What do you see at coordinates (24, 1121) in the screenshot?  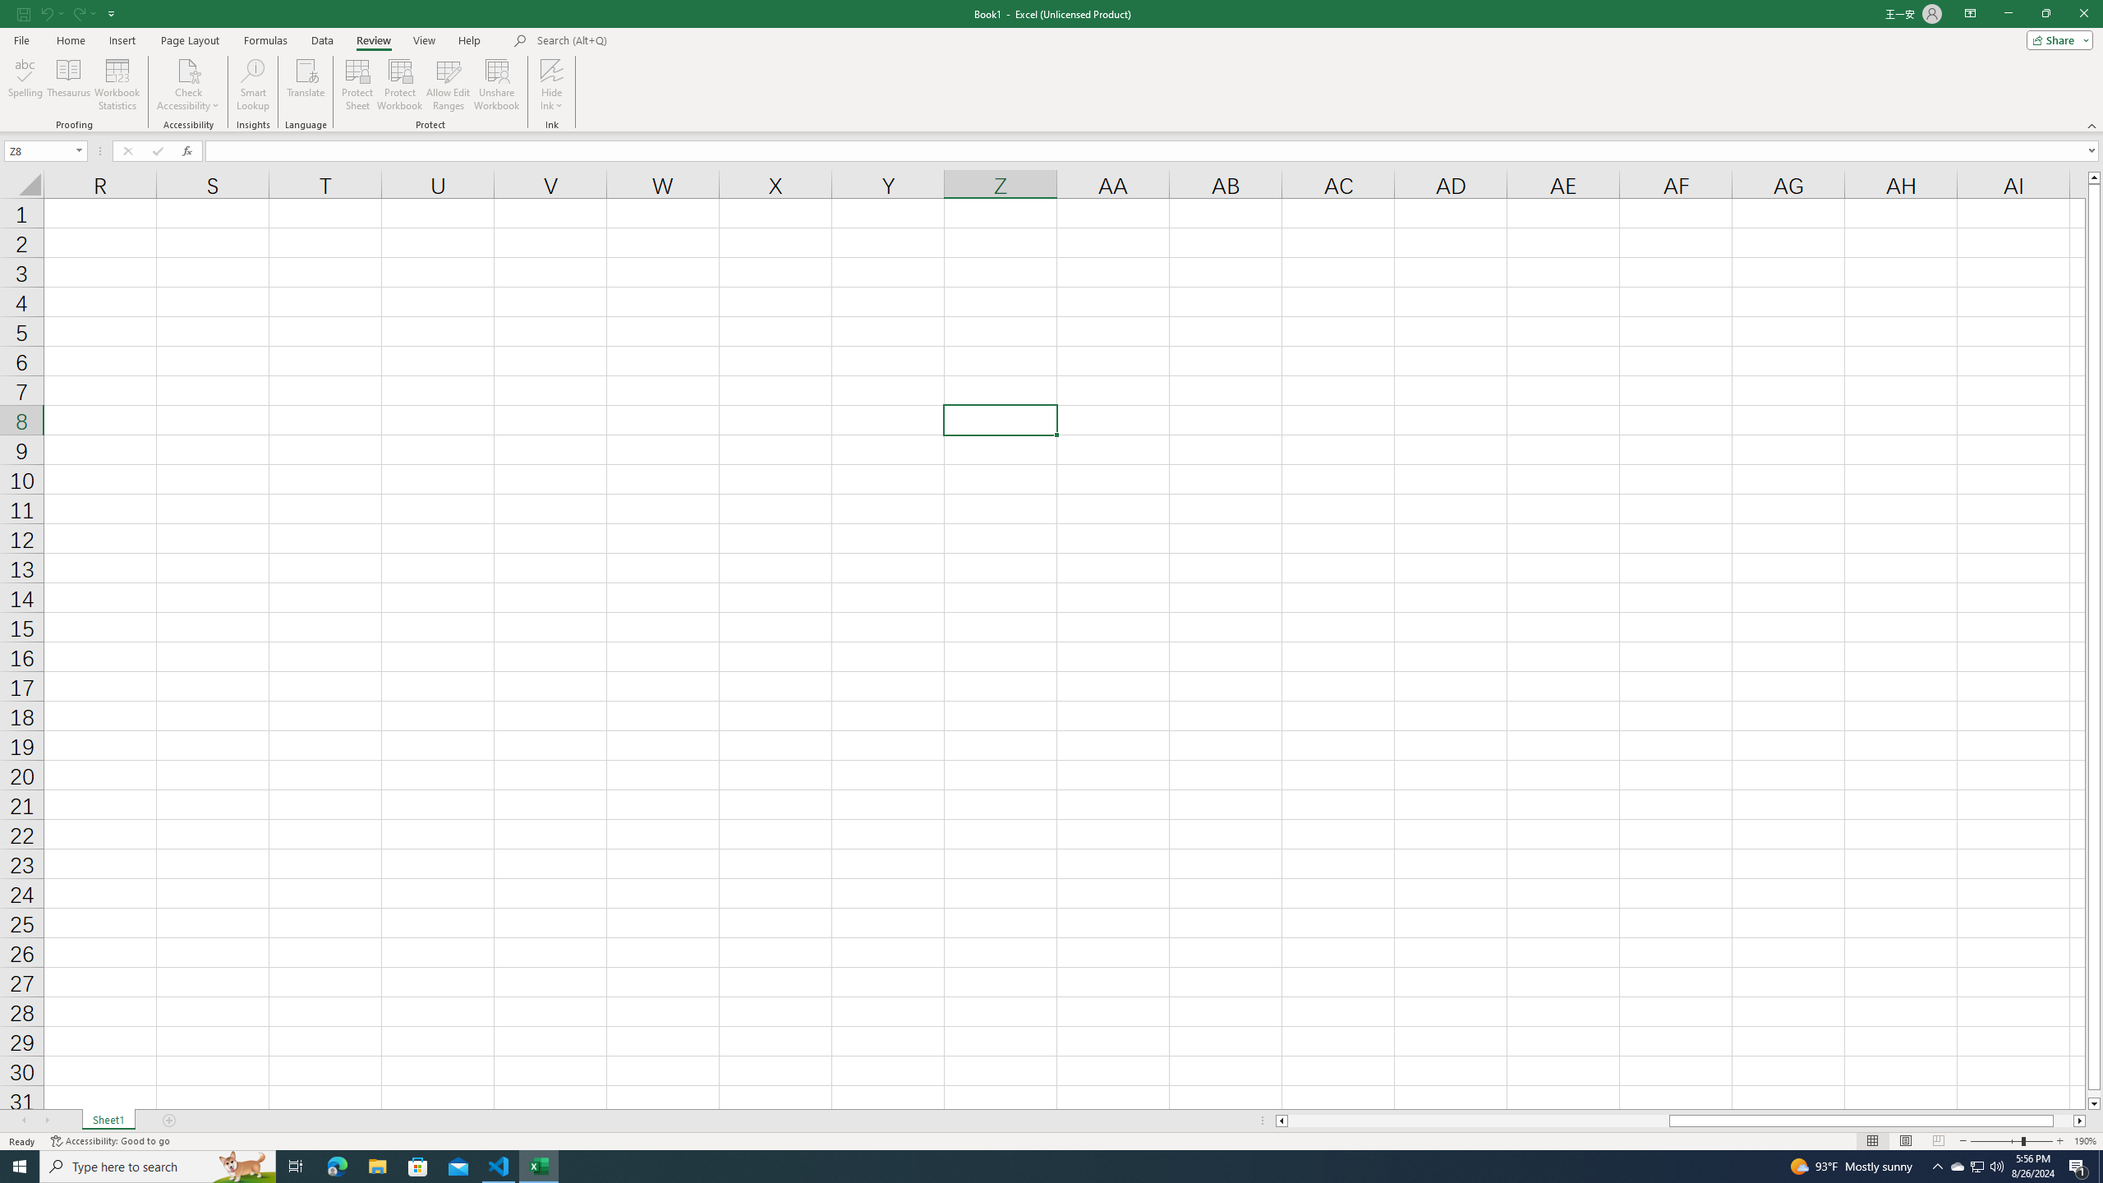 I see `Scroll Left` at bounding box center [24, 1121].